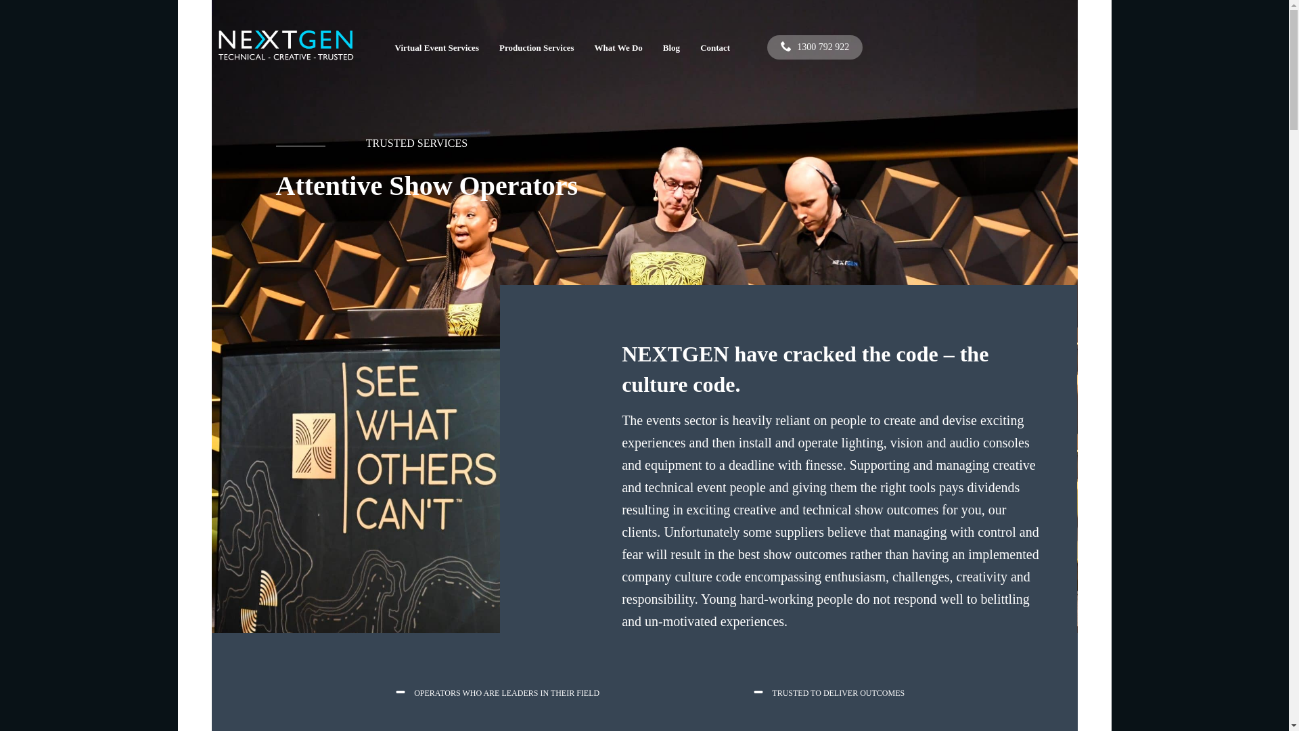  What do you see at coordinates (537, 48) in the screenshot?
I see `Production Services` at bounding box center [537, 48].